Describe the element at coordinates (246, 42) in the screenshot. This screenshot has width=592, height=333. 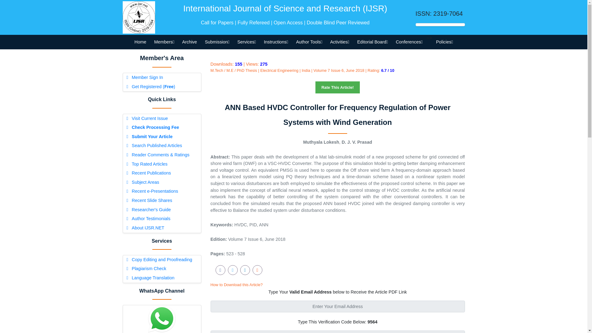
I see `Services` at that location.